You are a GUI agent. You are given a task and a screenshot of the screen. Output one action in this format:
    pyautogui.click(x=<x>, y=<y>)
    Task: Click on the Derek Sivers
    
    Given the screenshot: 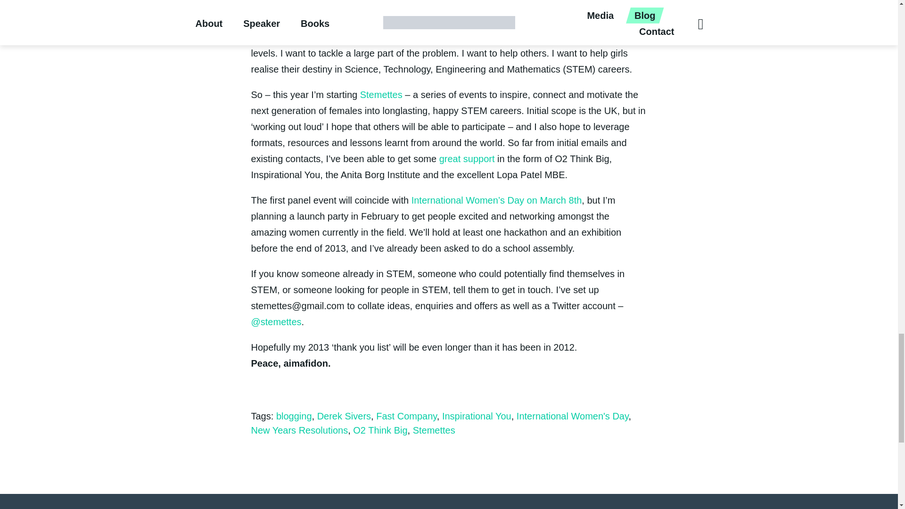 What is the action you would take?
    pyautogui.click(x=344, y=416)
    